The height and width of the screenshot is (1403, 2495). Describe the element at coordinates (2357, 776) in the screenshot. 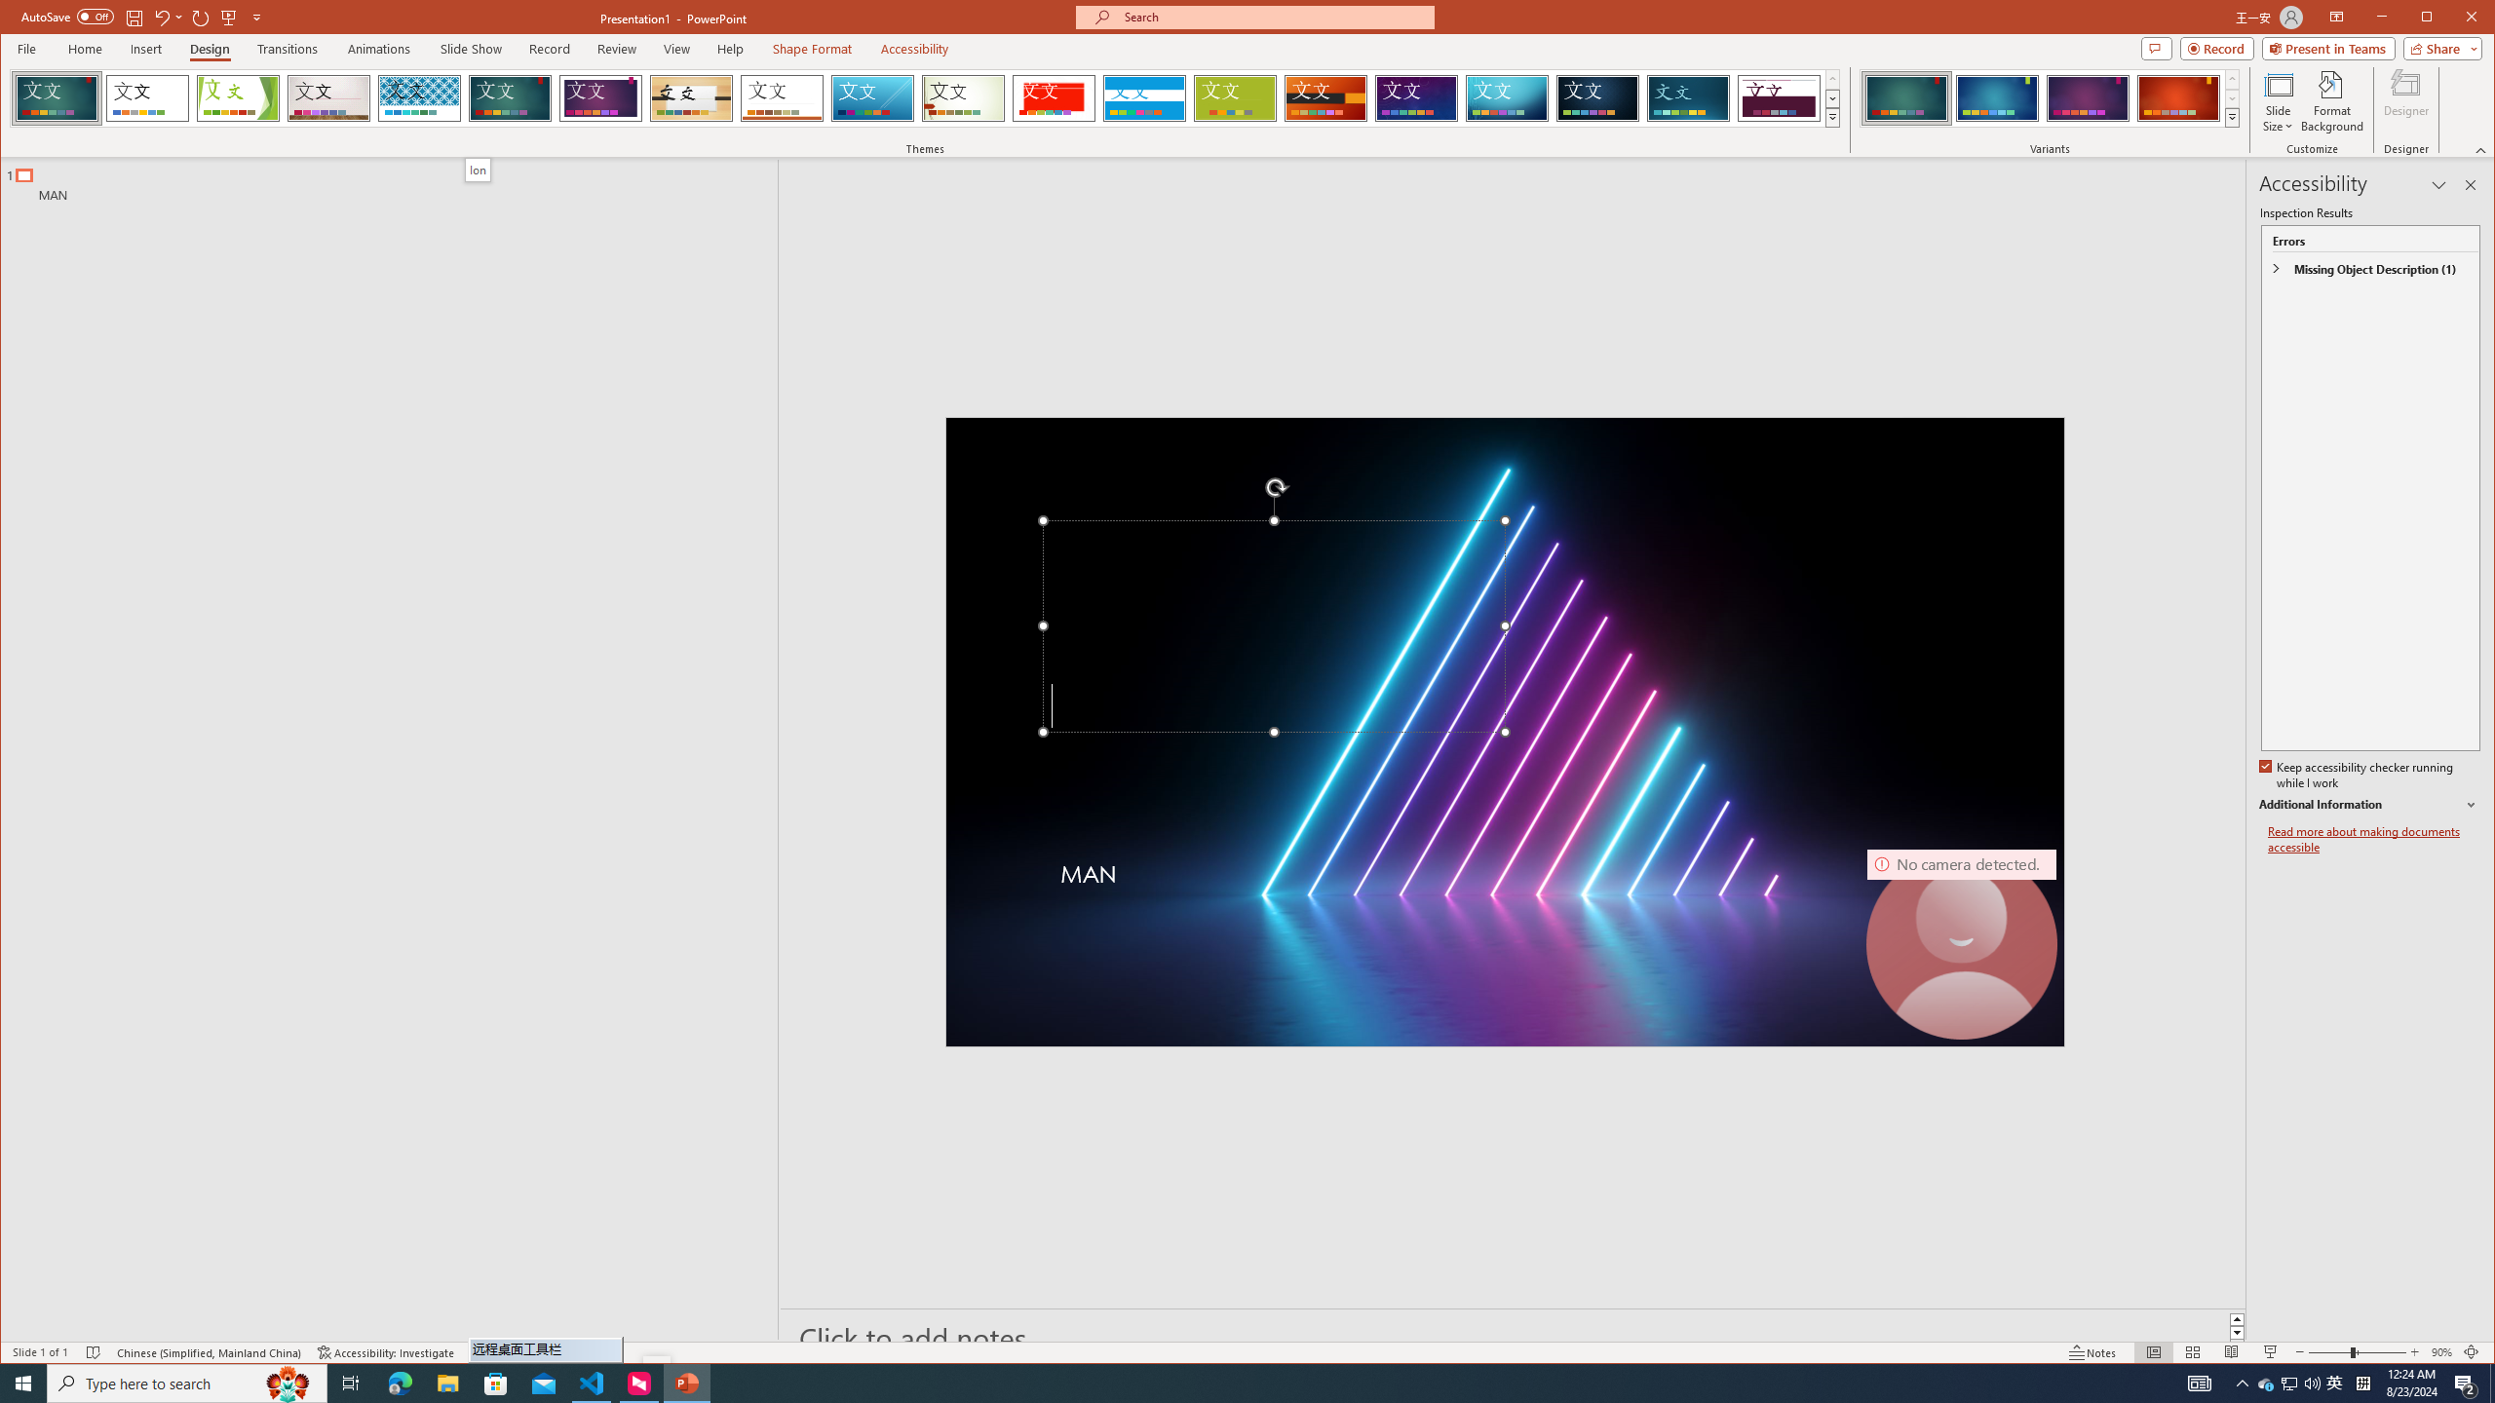

I see `Office Theme` at that location.